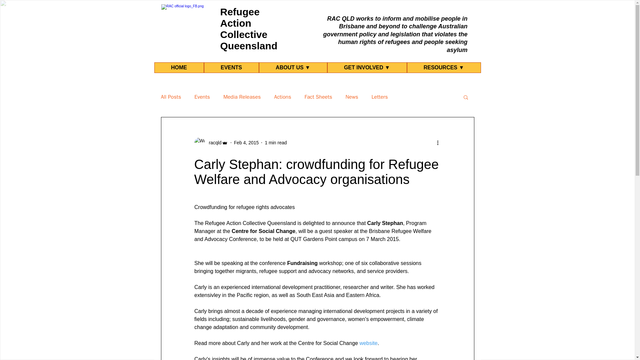 The height and width of the screenshot is (360, 640). Describe the element at coordinates (202, 97) in the screenshot. I see `Events` at that location.